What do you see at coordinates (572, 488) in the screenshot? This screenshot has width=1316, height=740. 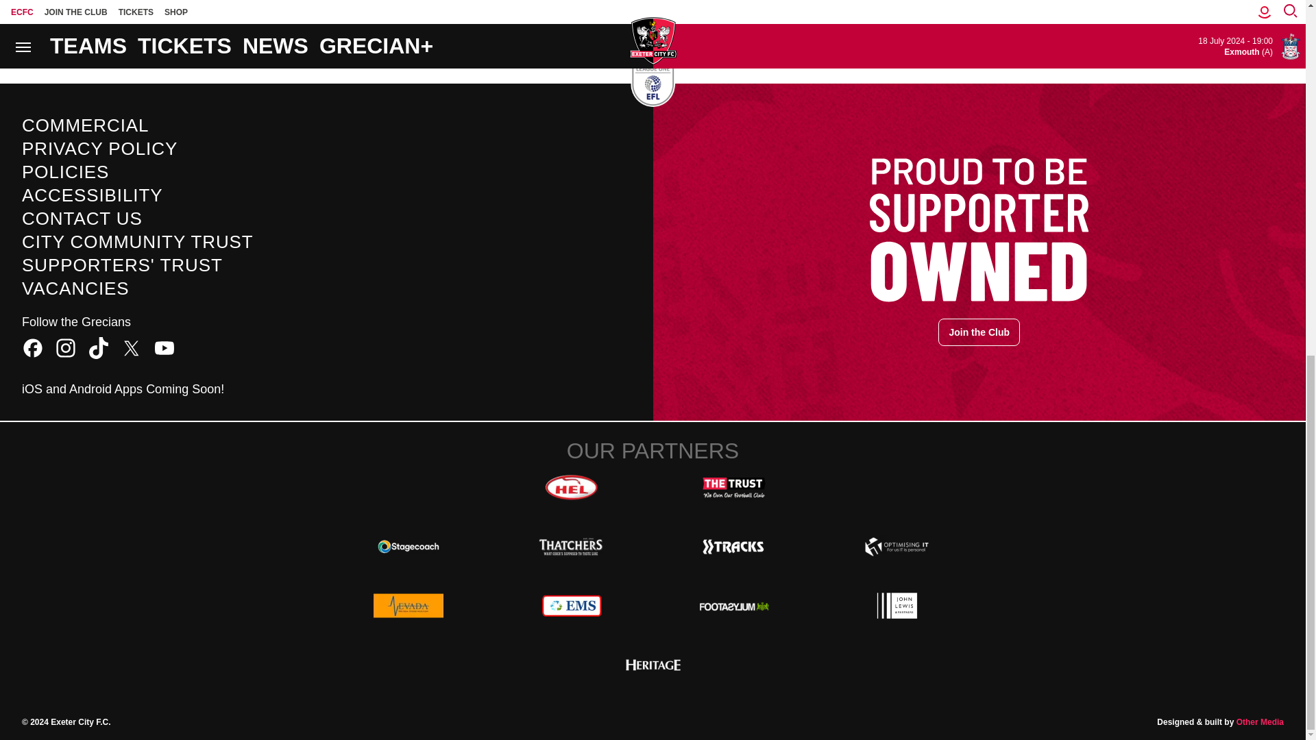 I see `HEL` at bounding box center [572, 488].